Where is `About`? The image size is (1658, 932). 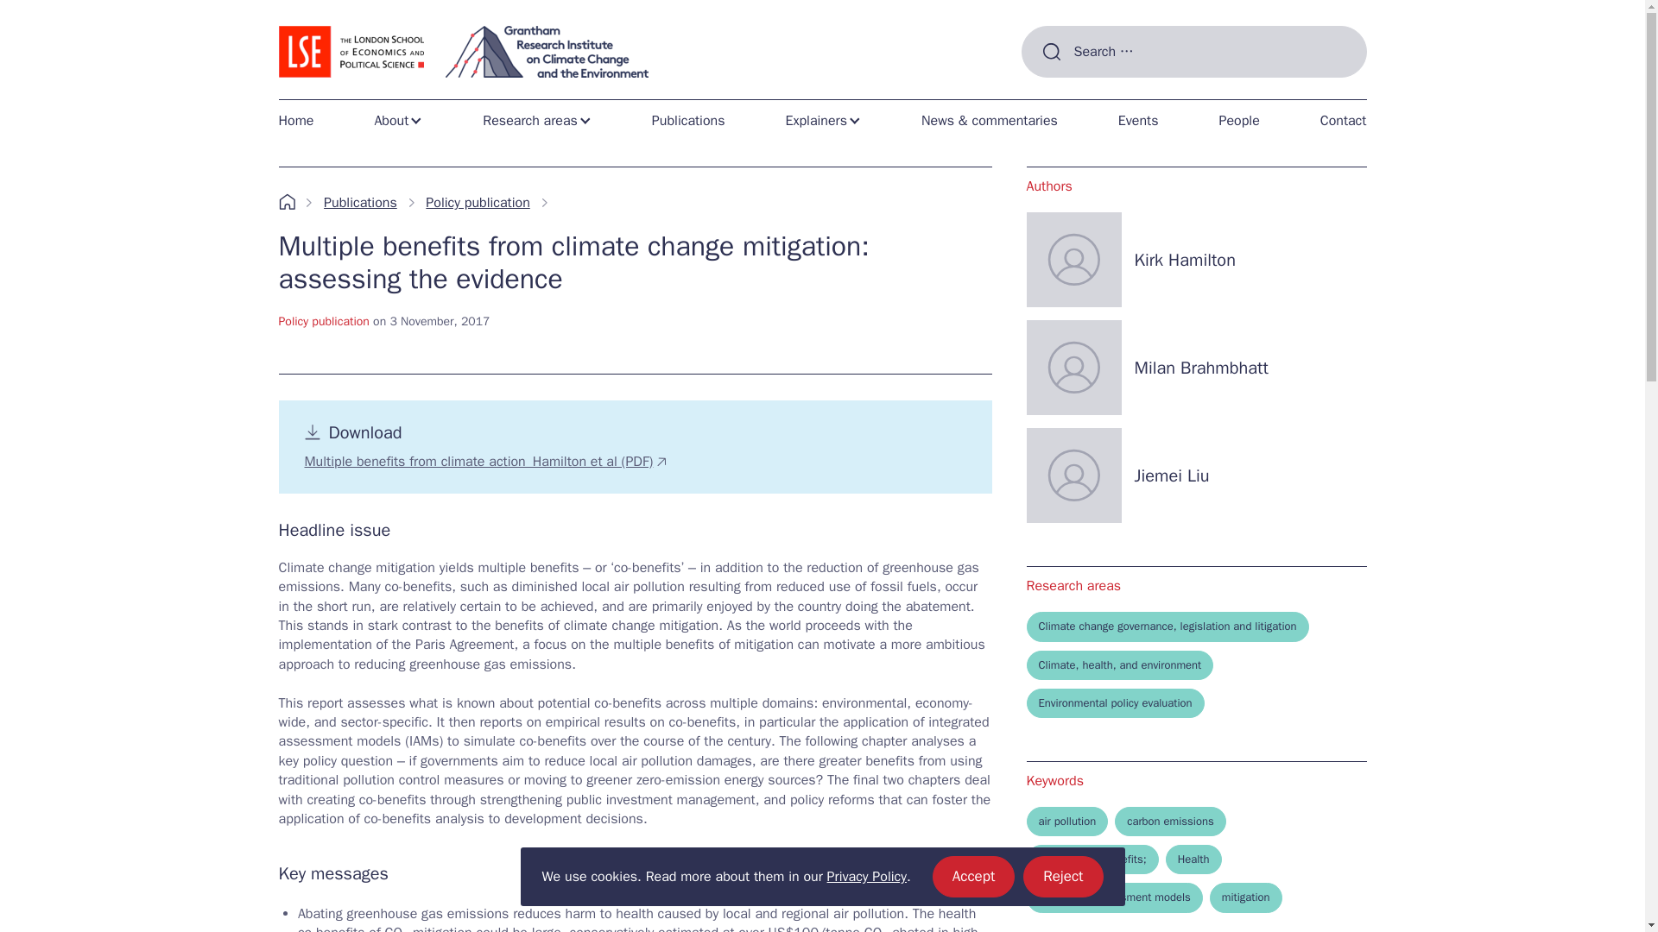 About is located at coordinates (1062, 877).